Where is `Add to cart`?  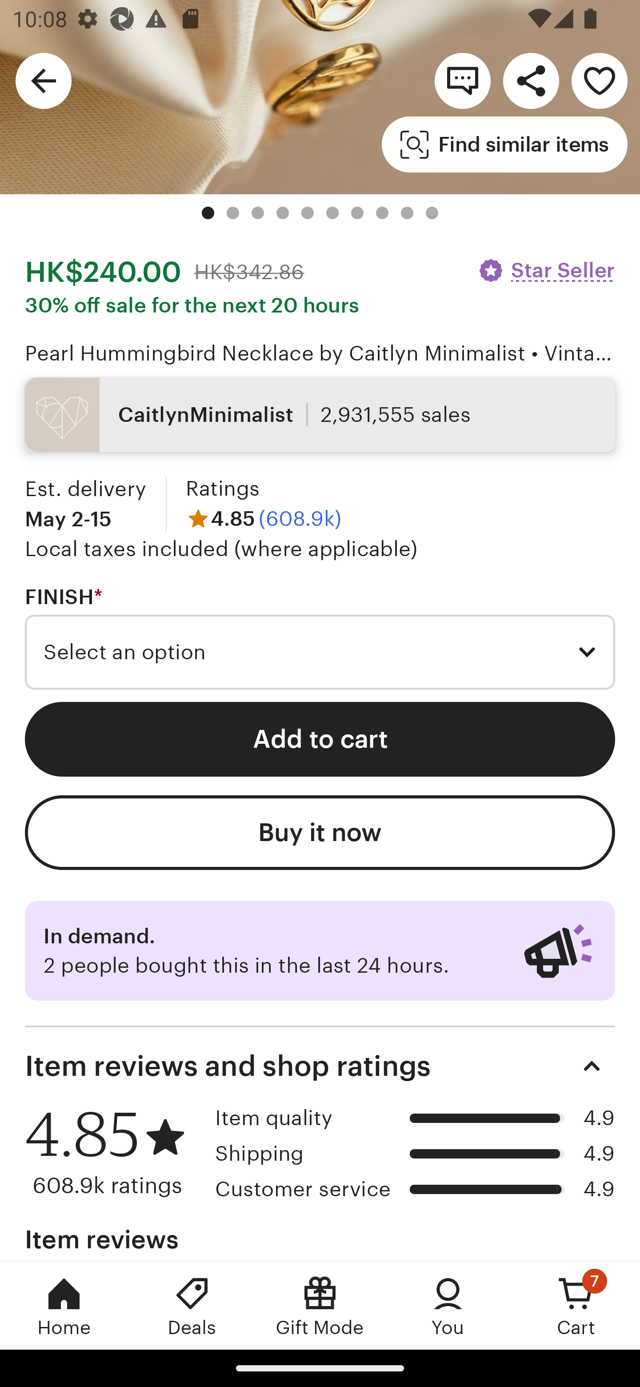 Add to cart is located at coordinates (320, 739).